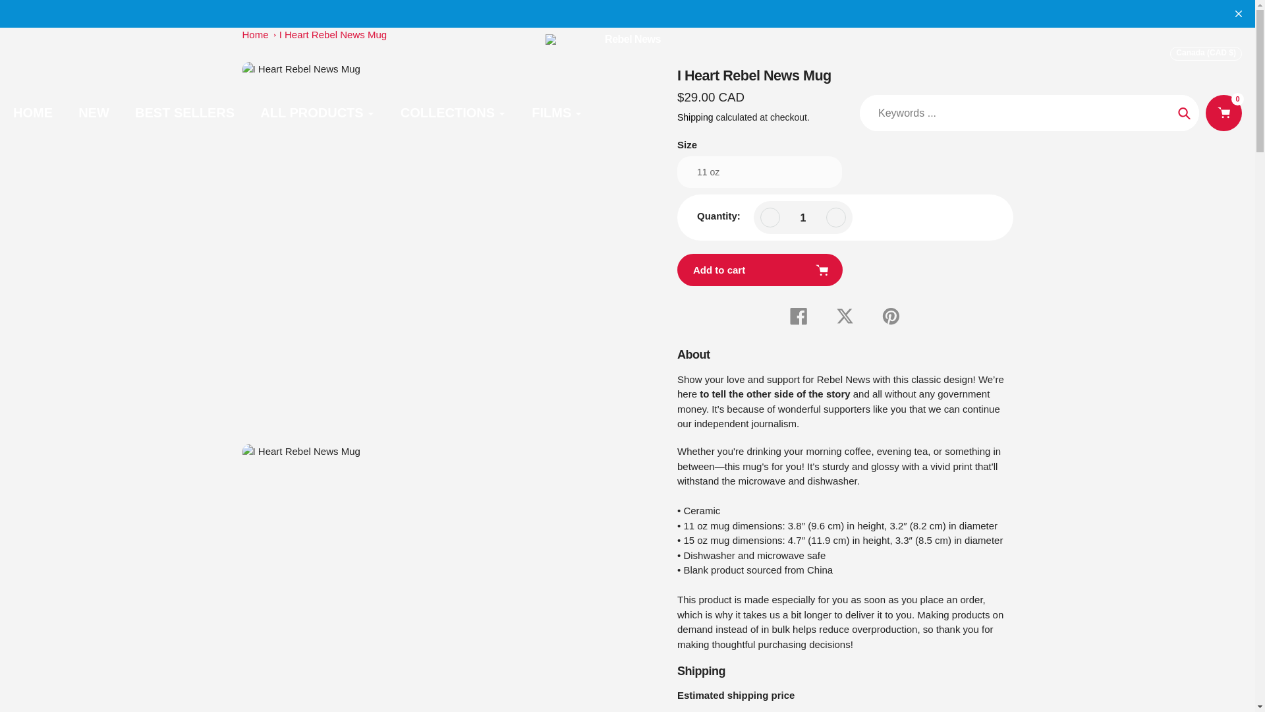 This screenshot has width=1265, height=712. Describe the element at coordinates (802, 218) in the screenshot. I see `1` at that location.